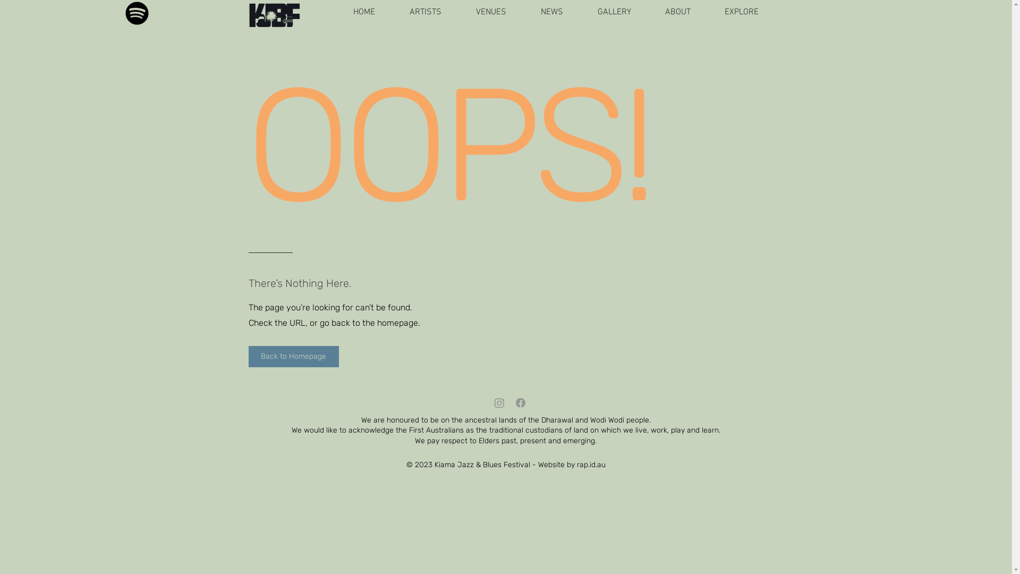 This screenshot has height=574, width=1020. Describe the element at coordinates (668, 13) in the screenshot. I see `ABOUT` at that location.